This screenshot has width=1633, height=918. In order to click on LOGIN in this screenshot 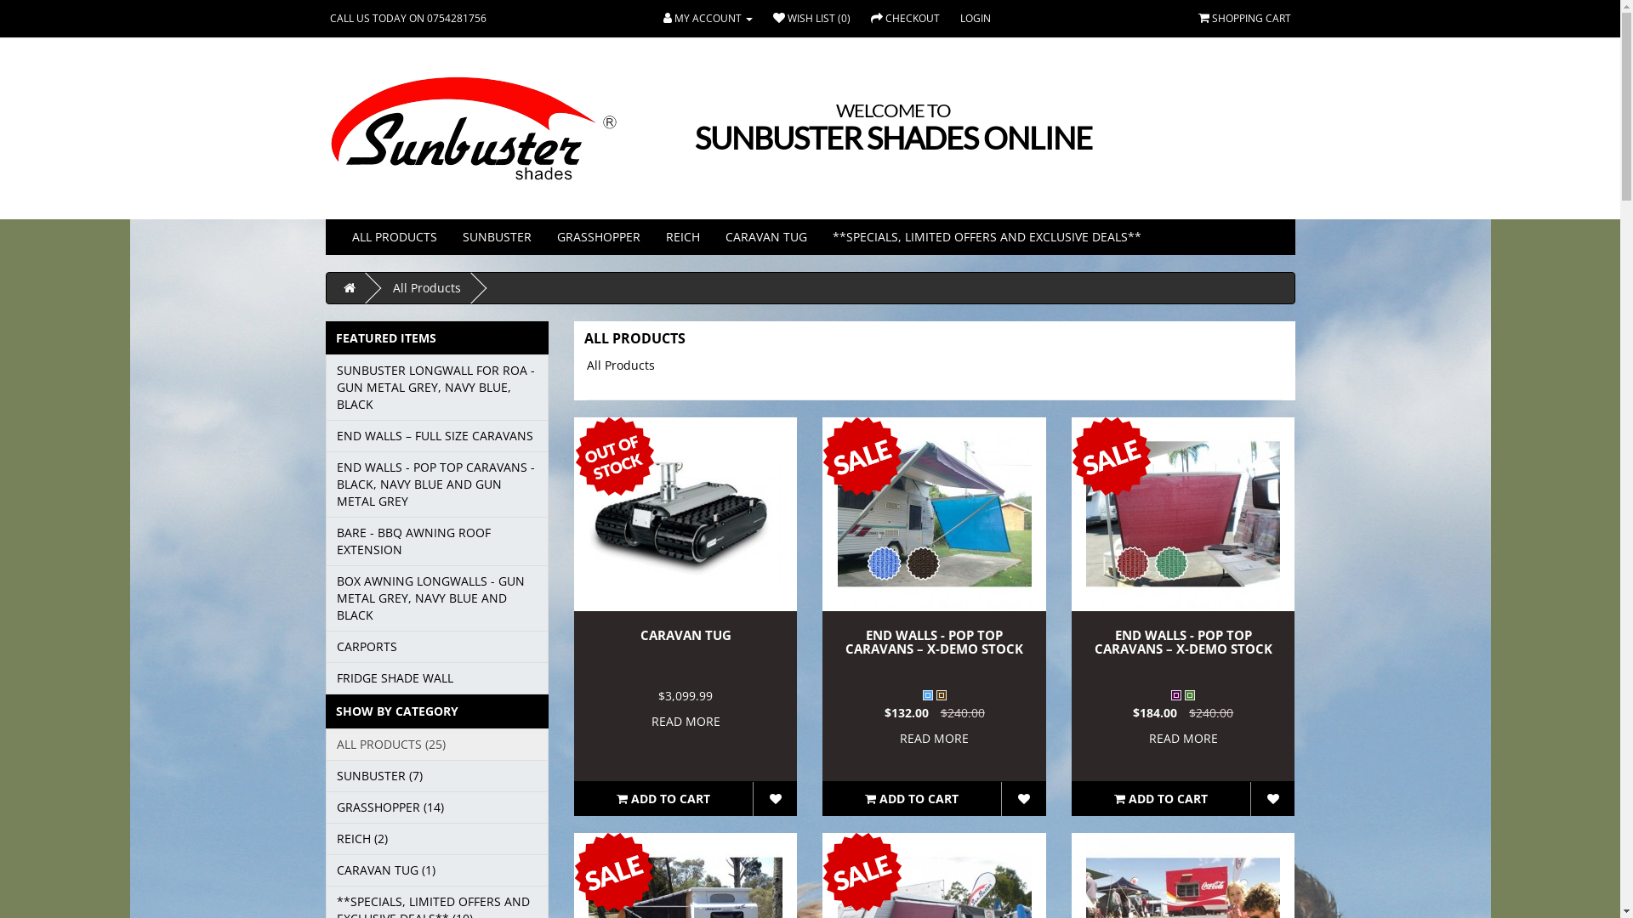, I will do `click(976, 19)`.